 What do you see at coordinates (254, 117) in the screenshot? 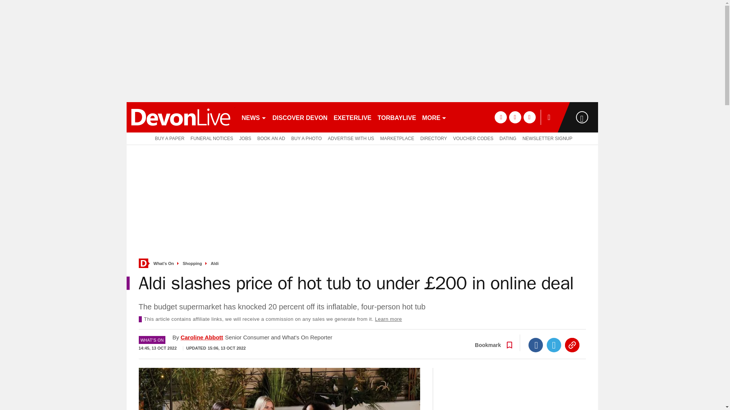
I see `NEWS` at bounding box center [254, 117].